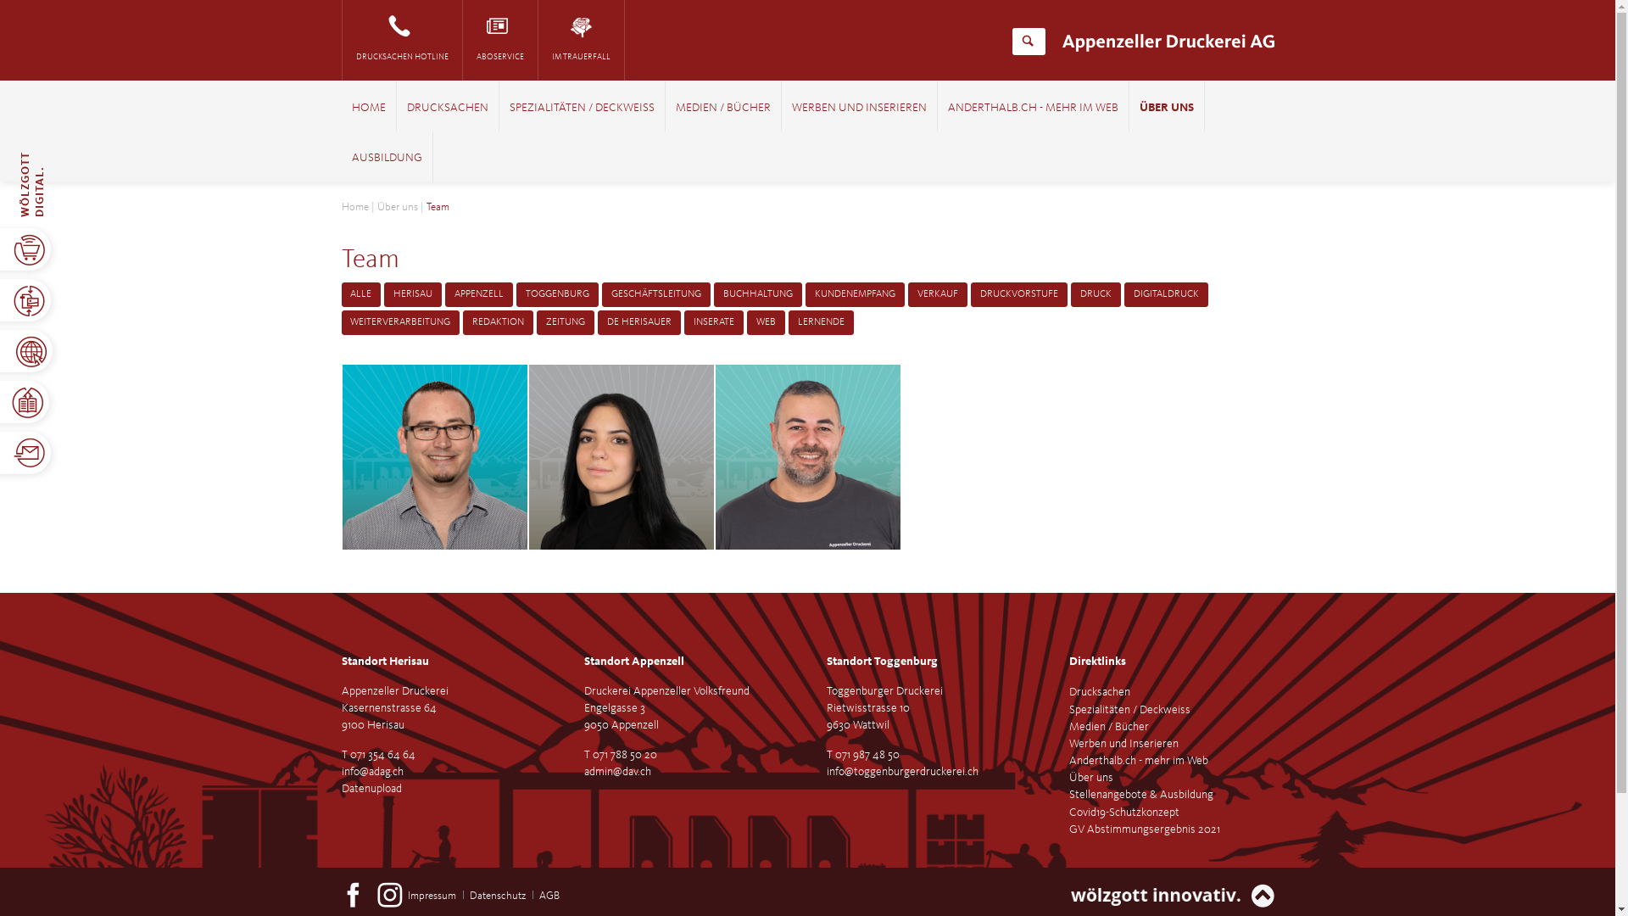  What do you see at coordinates (1099, 692) in the screenshot?
I see `Drucksachen` at bounding box center [1099, 692].